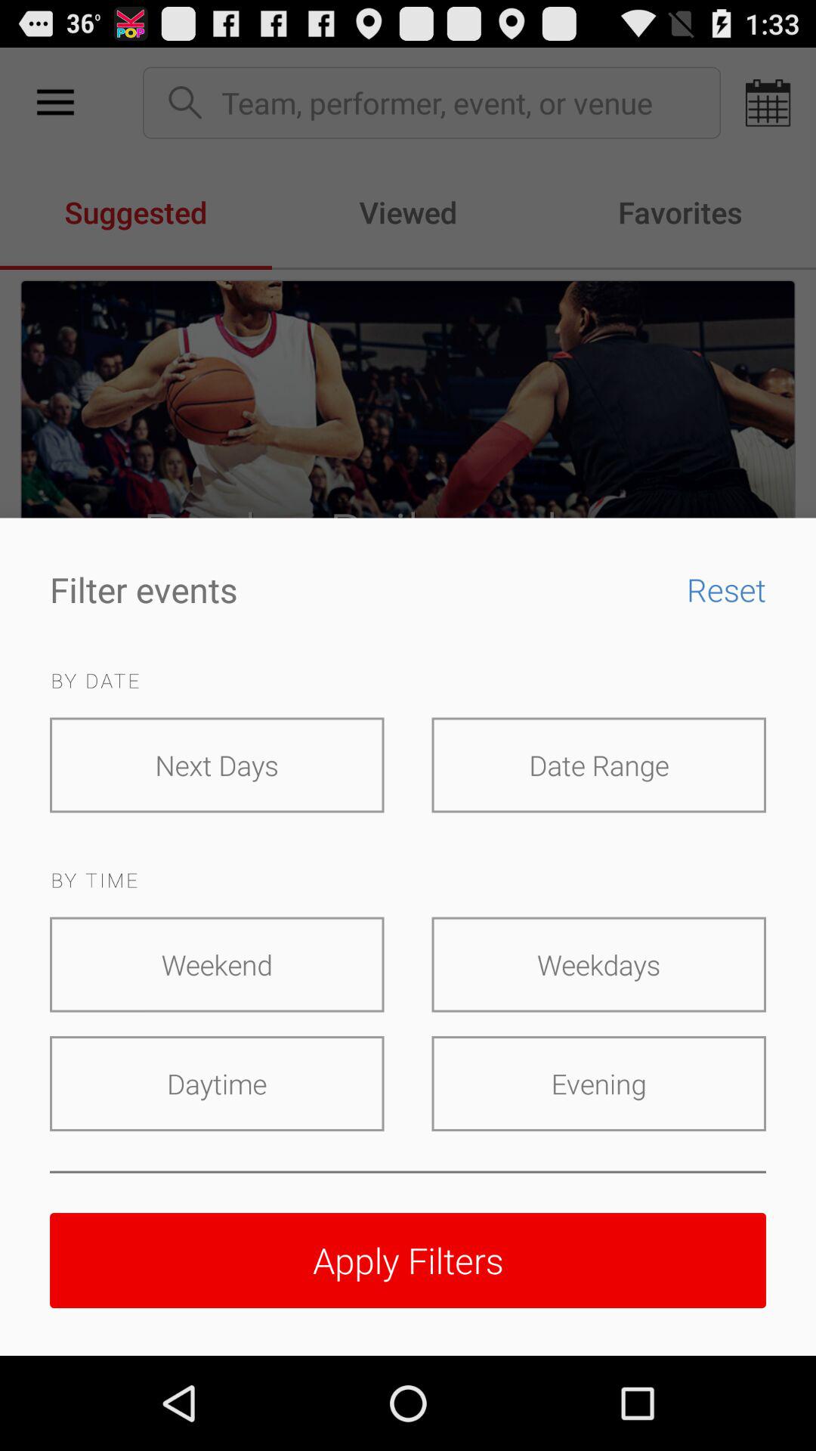 The height and width of the screenshot is (1451, 816). I want to click on click the item to the left of date range item, so click(217, 765).